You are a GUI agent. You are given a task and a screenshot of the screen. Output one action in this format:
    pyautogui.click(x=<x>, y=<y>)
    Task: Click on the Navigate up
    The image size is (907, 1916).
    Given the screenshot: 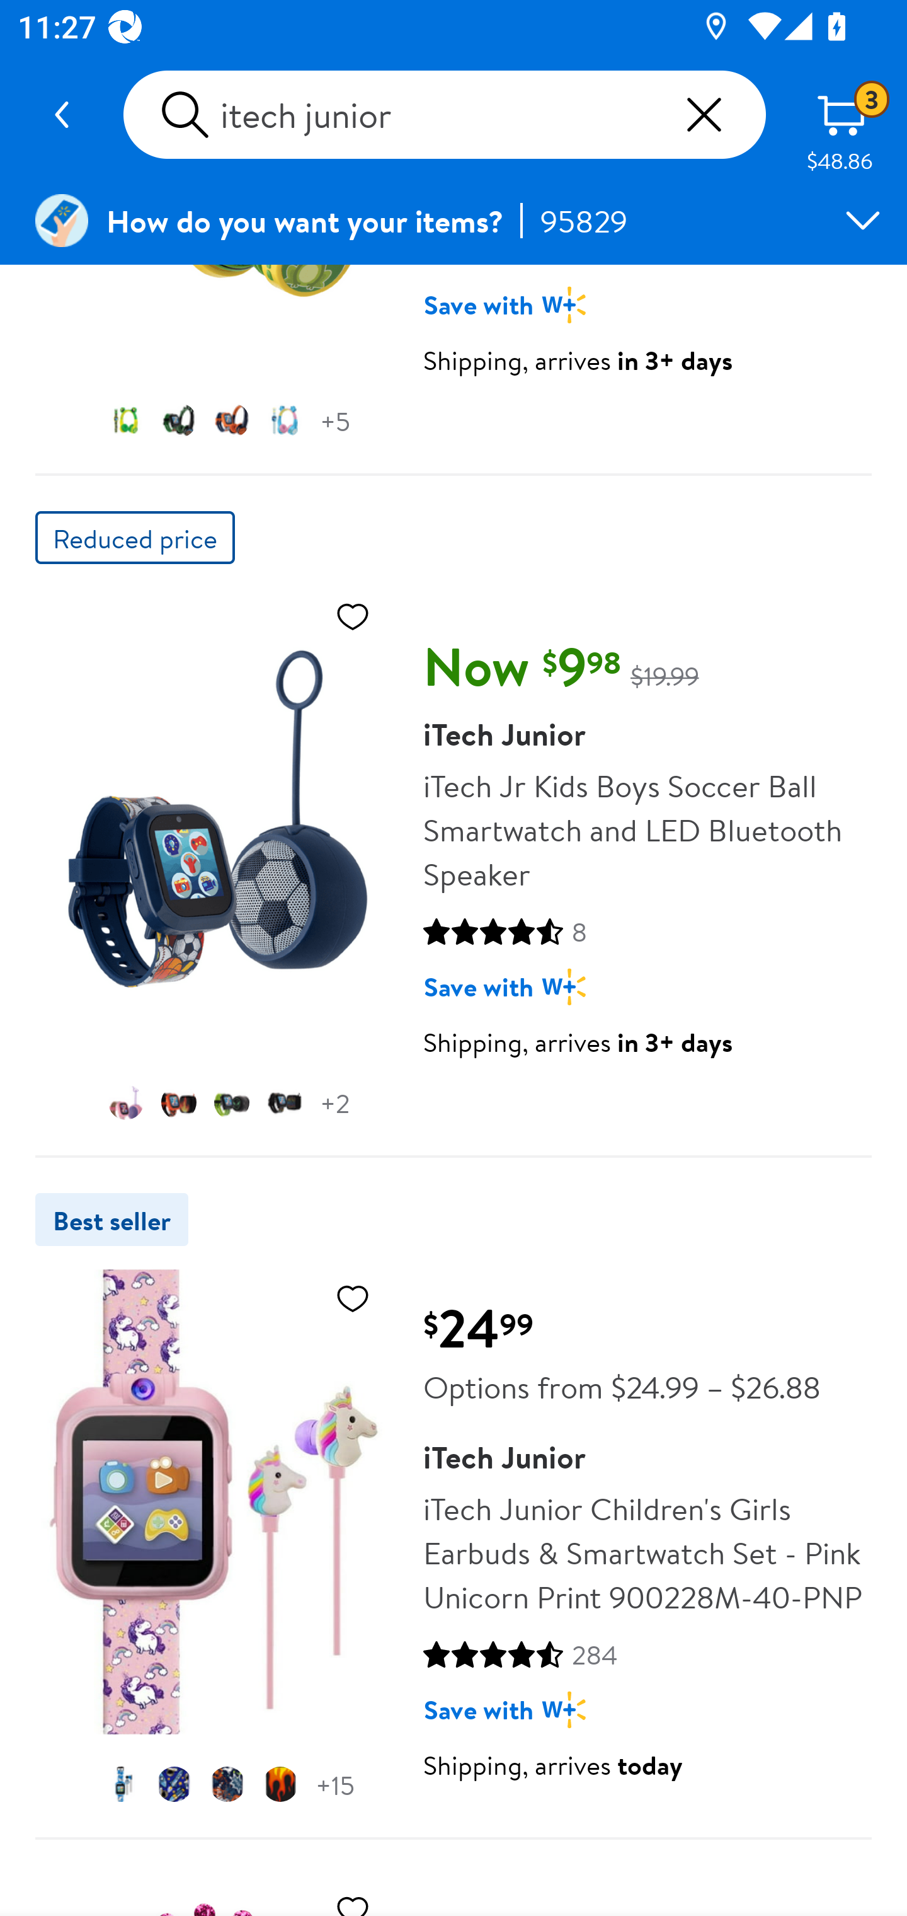 What is the action you would take?
    pyautogui.click(x=62, y=115)
    